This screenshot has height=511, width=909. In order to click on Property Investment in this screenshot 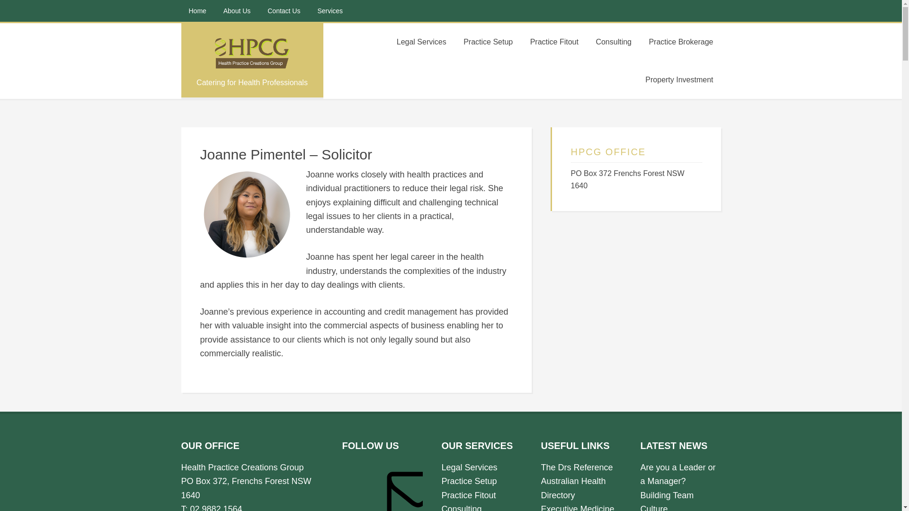, I will do `click(679, 80)`.